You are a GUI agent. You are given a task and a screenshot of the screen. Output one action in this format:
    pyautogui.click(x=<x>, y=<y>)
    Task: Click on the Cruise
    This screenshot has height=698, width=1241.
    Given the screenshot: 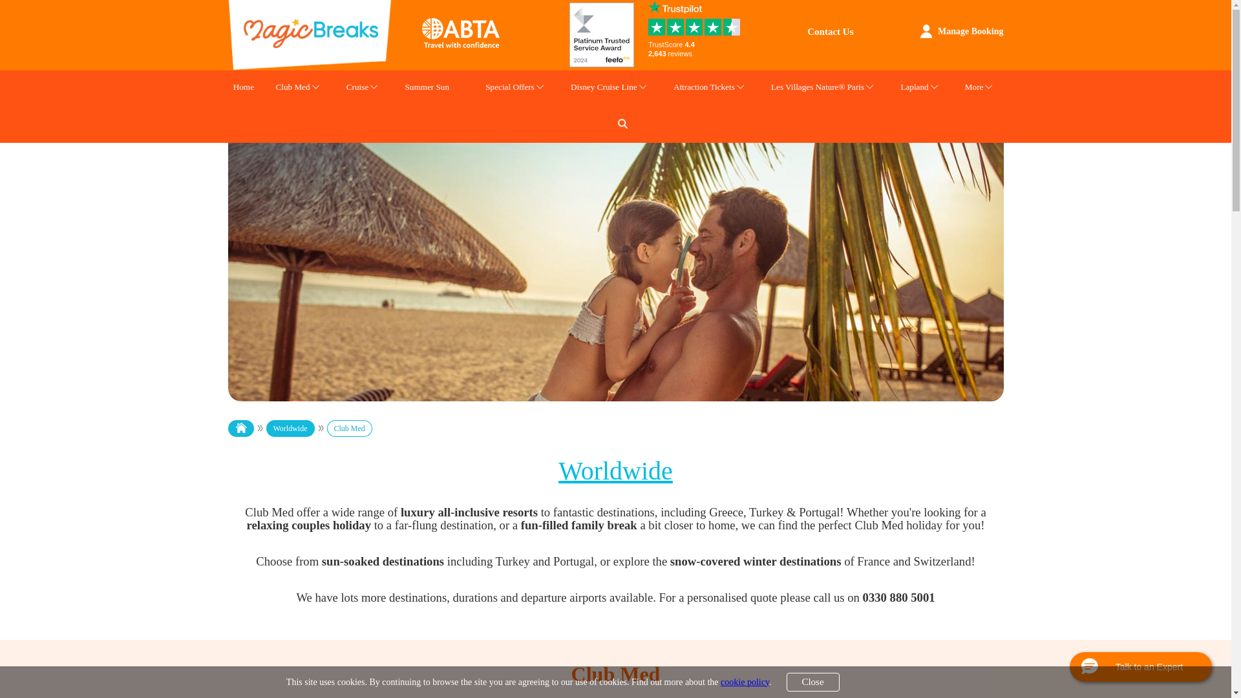 What is the action you would take?
    pyautogui.click(x=357, y=89)
    